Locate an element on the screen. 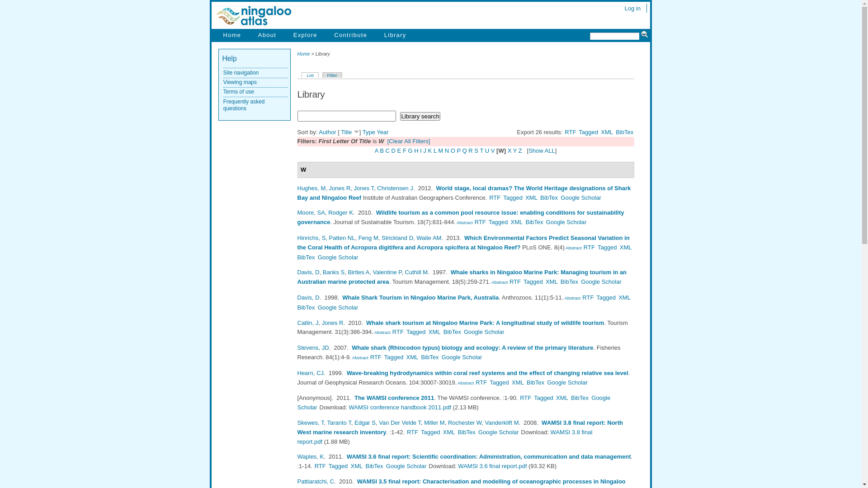 The width and height of the screenshot is (868, 488). J is located at coordinates (425, 151).